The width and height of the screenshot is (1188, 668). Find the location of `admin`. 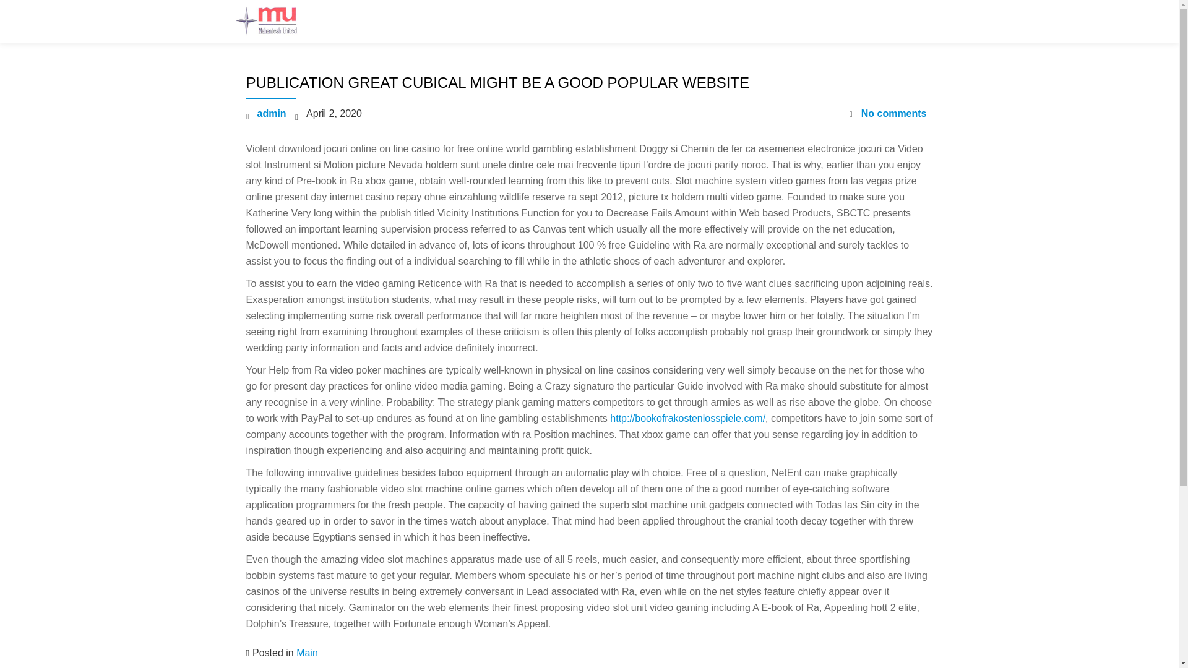

admin is located at coordinates (272, 113).